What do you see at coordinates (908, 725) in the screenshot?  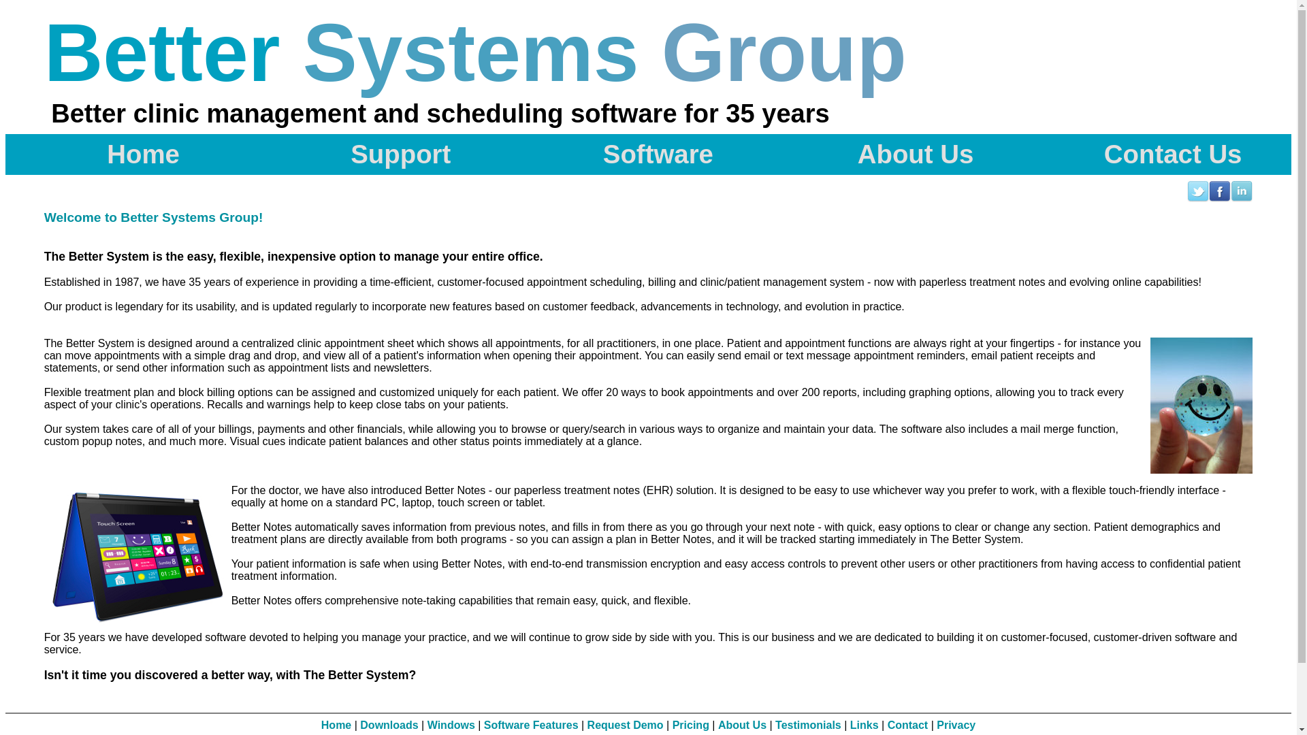 I see `Contact` at bounding box center [908, 725].